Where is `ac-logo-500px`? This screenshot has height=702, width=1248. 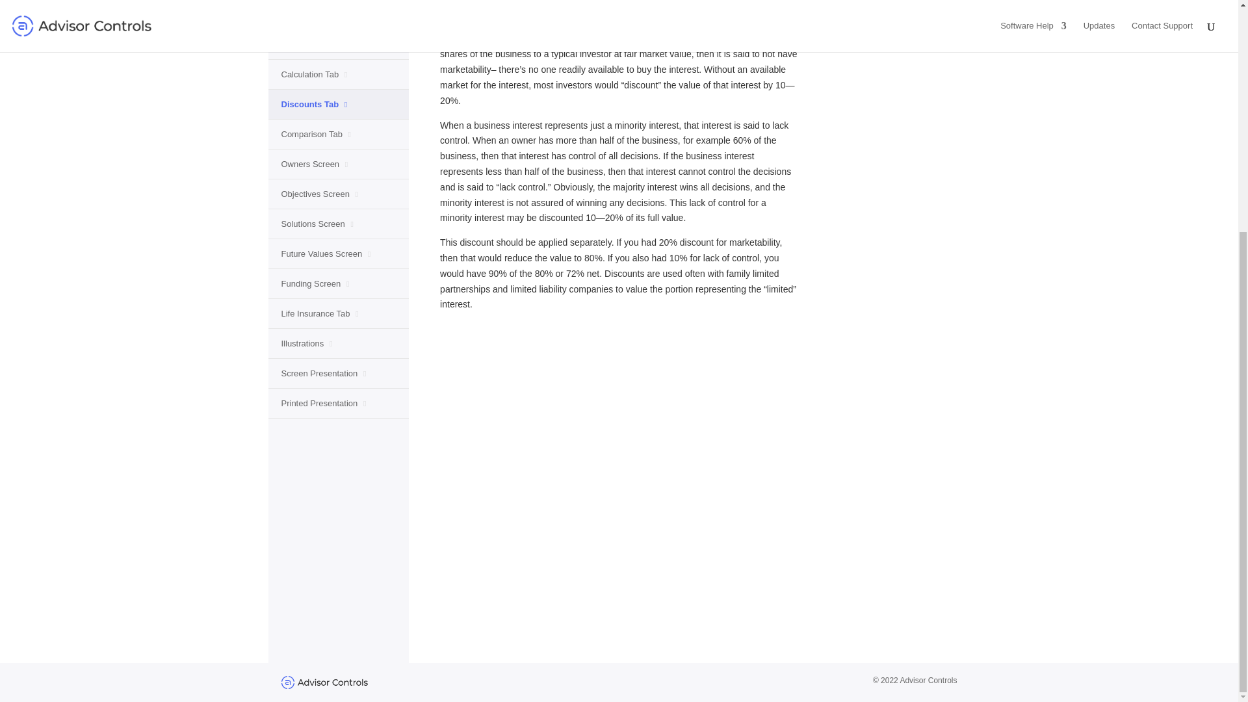
ac-logo-500px is located at coordinates (324, 682).